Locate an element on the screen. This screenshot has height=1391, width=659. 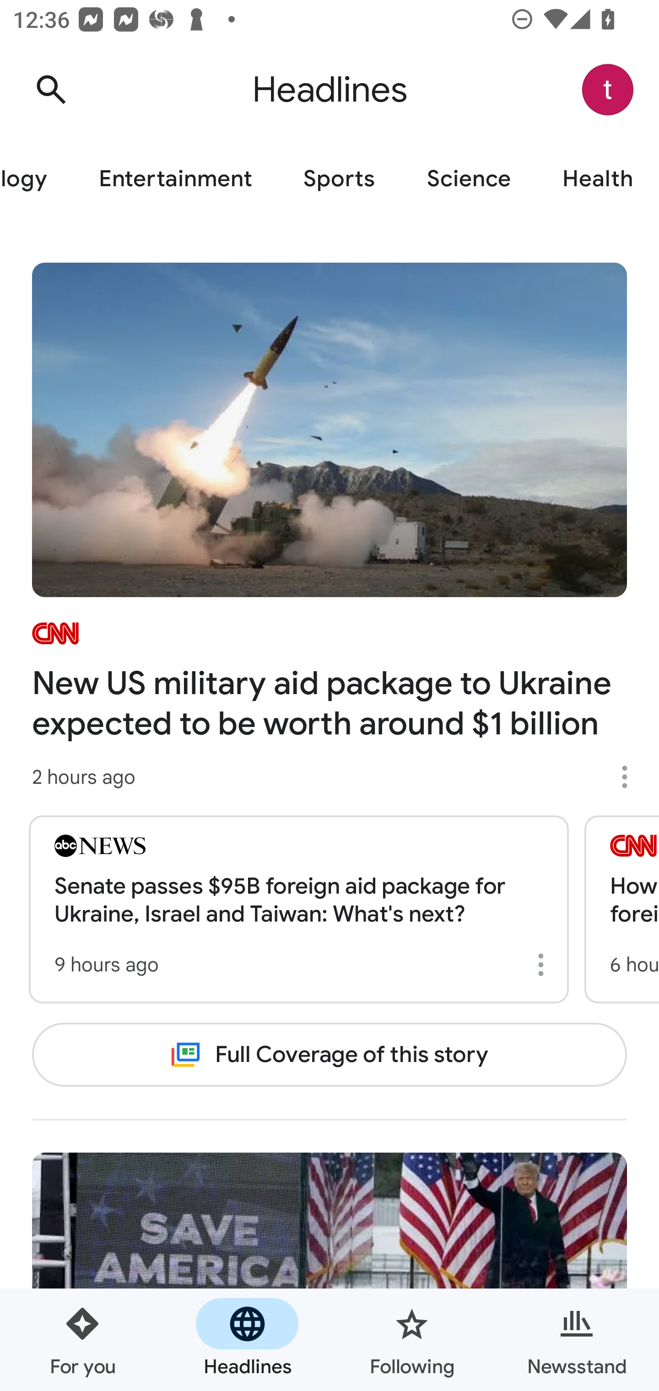
More options is located at coordinates (631, 777).